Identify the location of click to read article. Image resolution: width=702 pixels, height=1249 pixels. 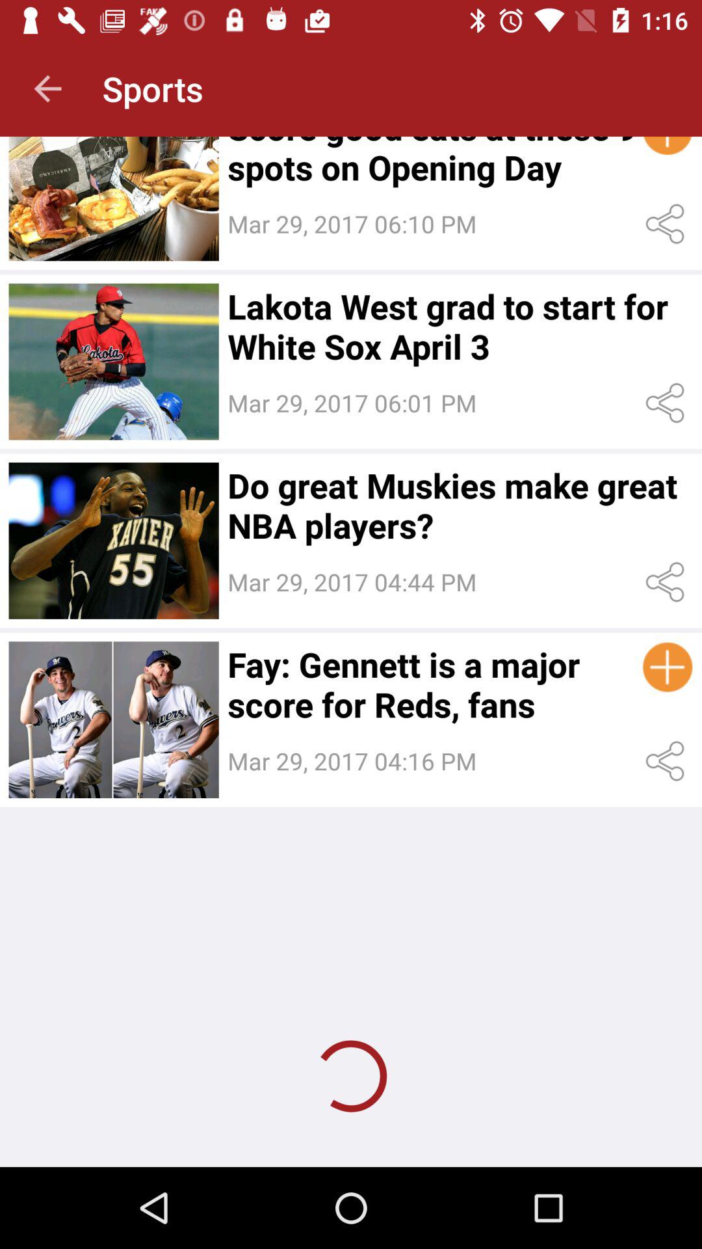
(113, 362).